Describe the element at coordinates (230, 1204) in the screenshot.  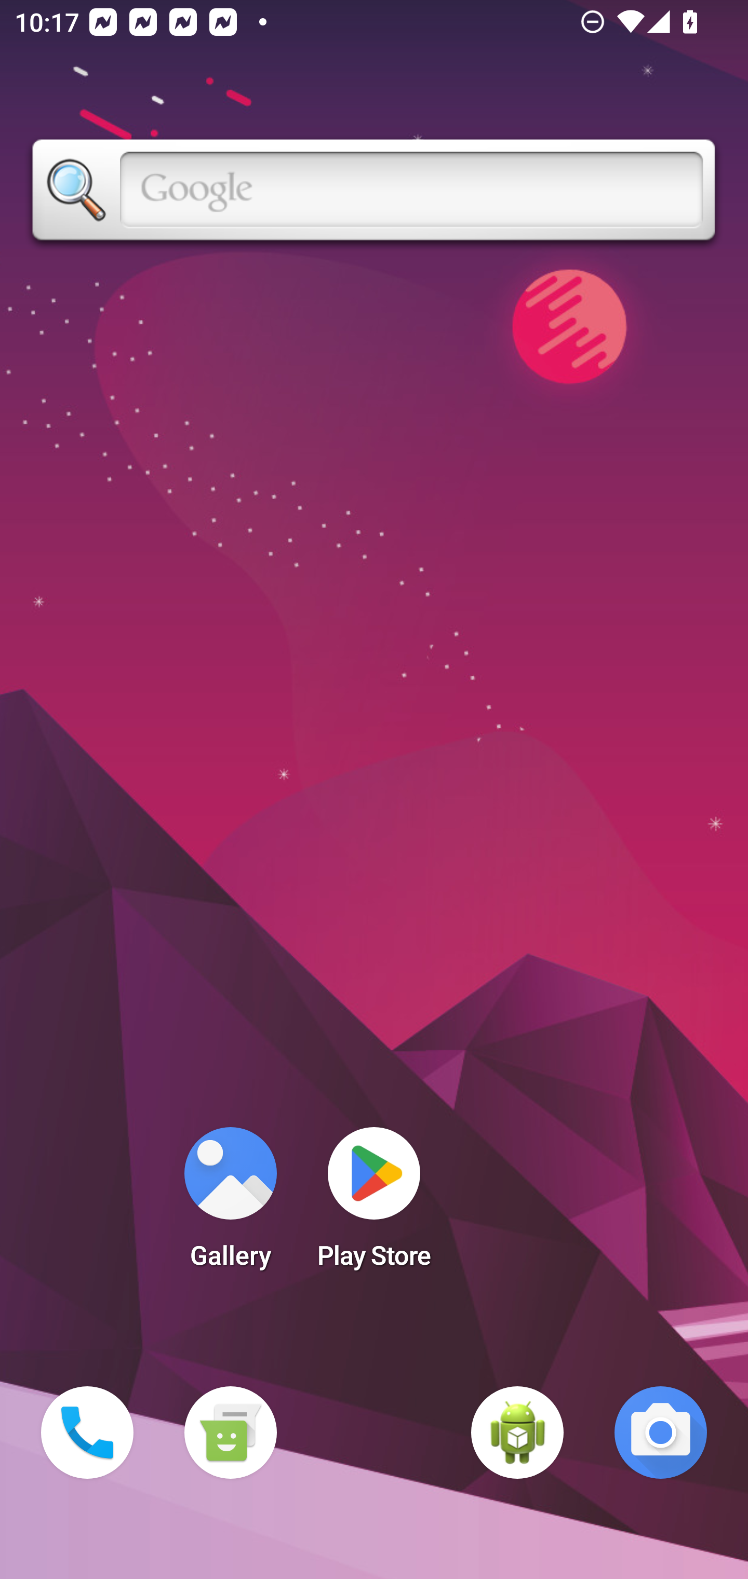
I see `Gallery` at that location.